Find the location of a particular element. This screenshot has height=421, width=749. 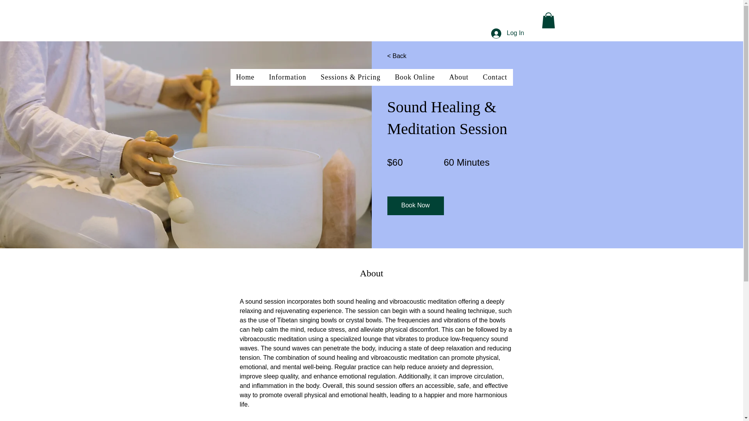

Home is located at coordinates (245, 77).